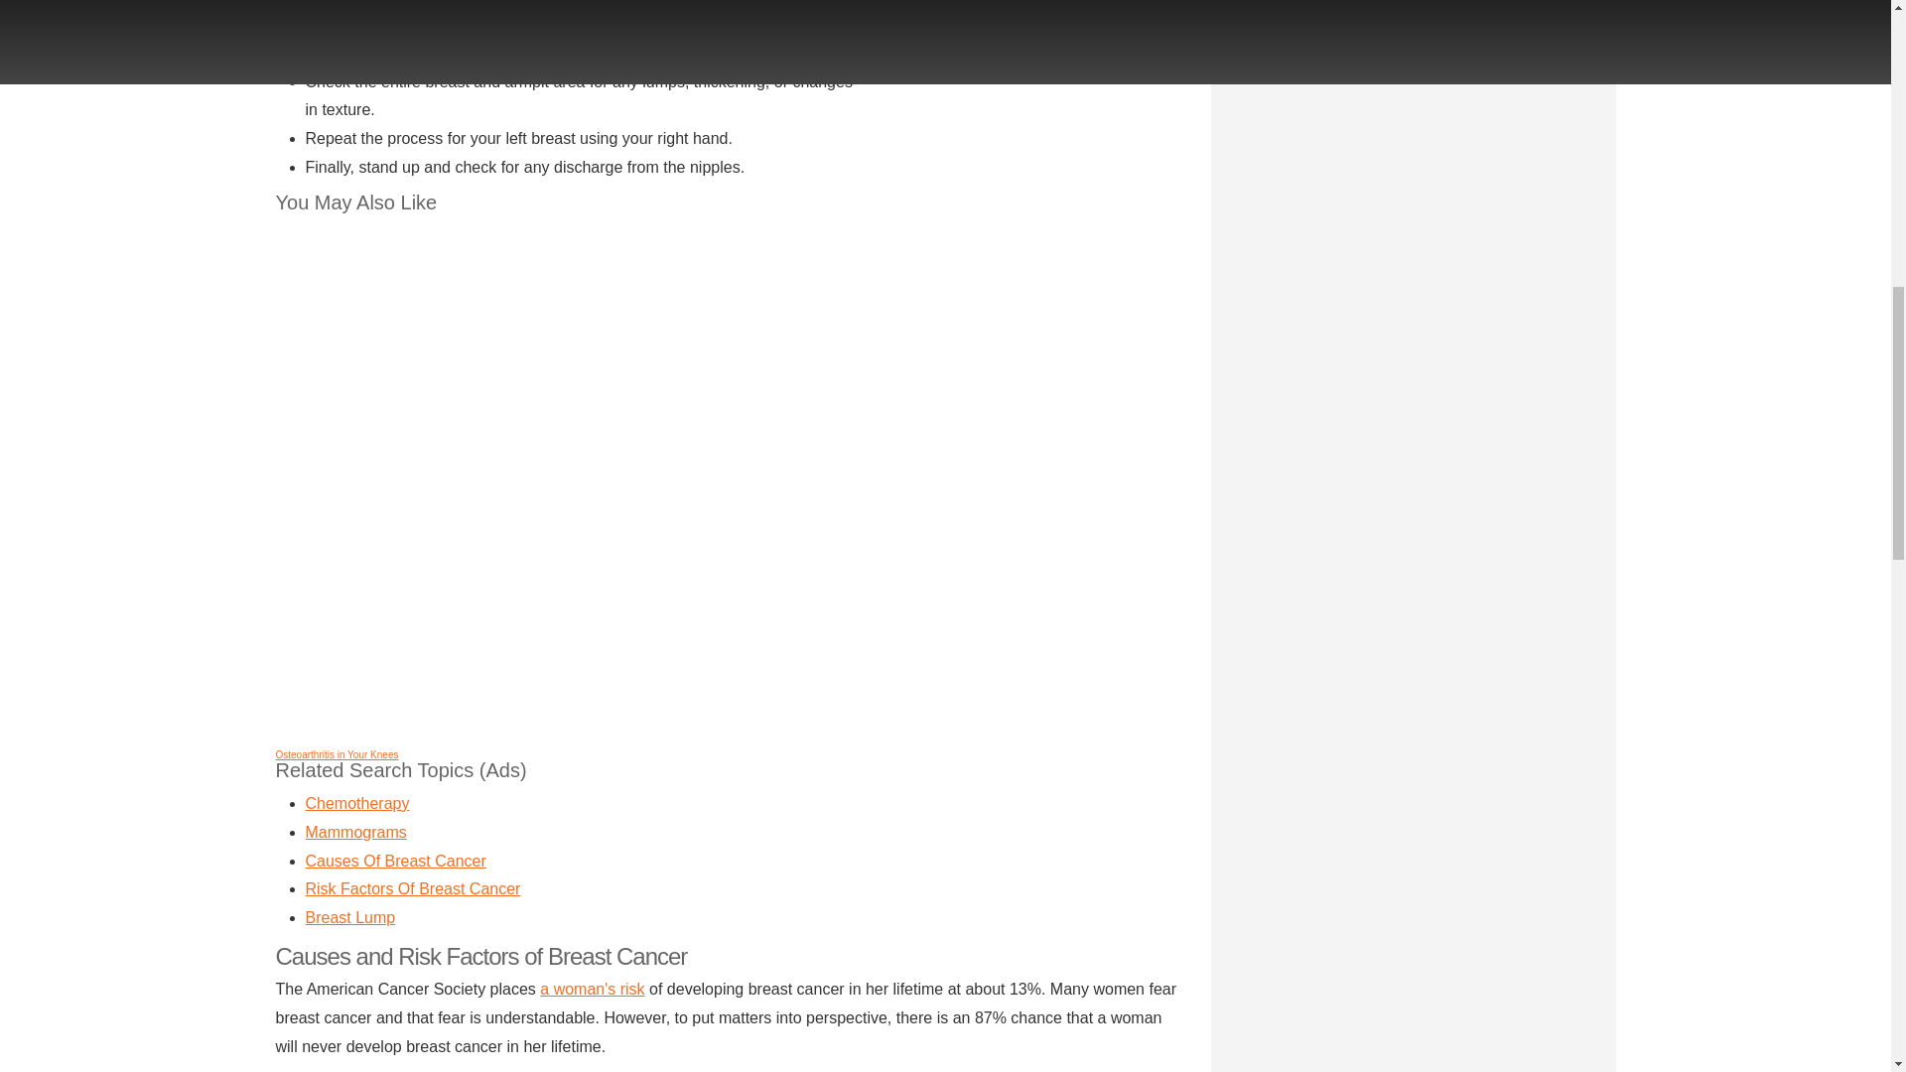  Describe the element at coordinates (413, 887) in the screenshot. I see `Risk Factors Of Breast Cancer` at that location.